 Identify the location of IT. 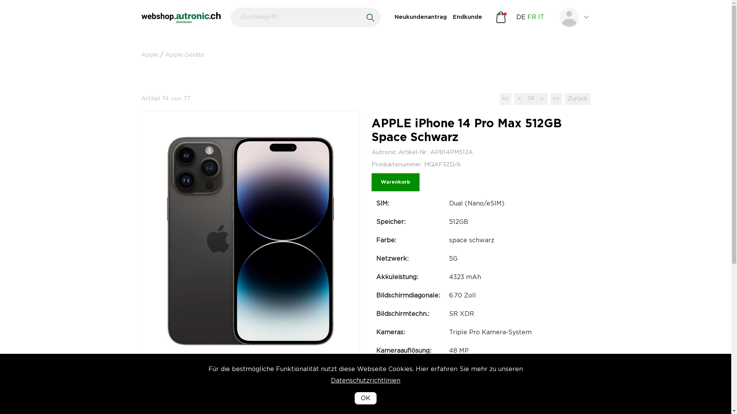
(541, 17).